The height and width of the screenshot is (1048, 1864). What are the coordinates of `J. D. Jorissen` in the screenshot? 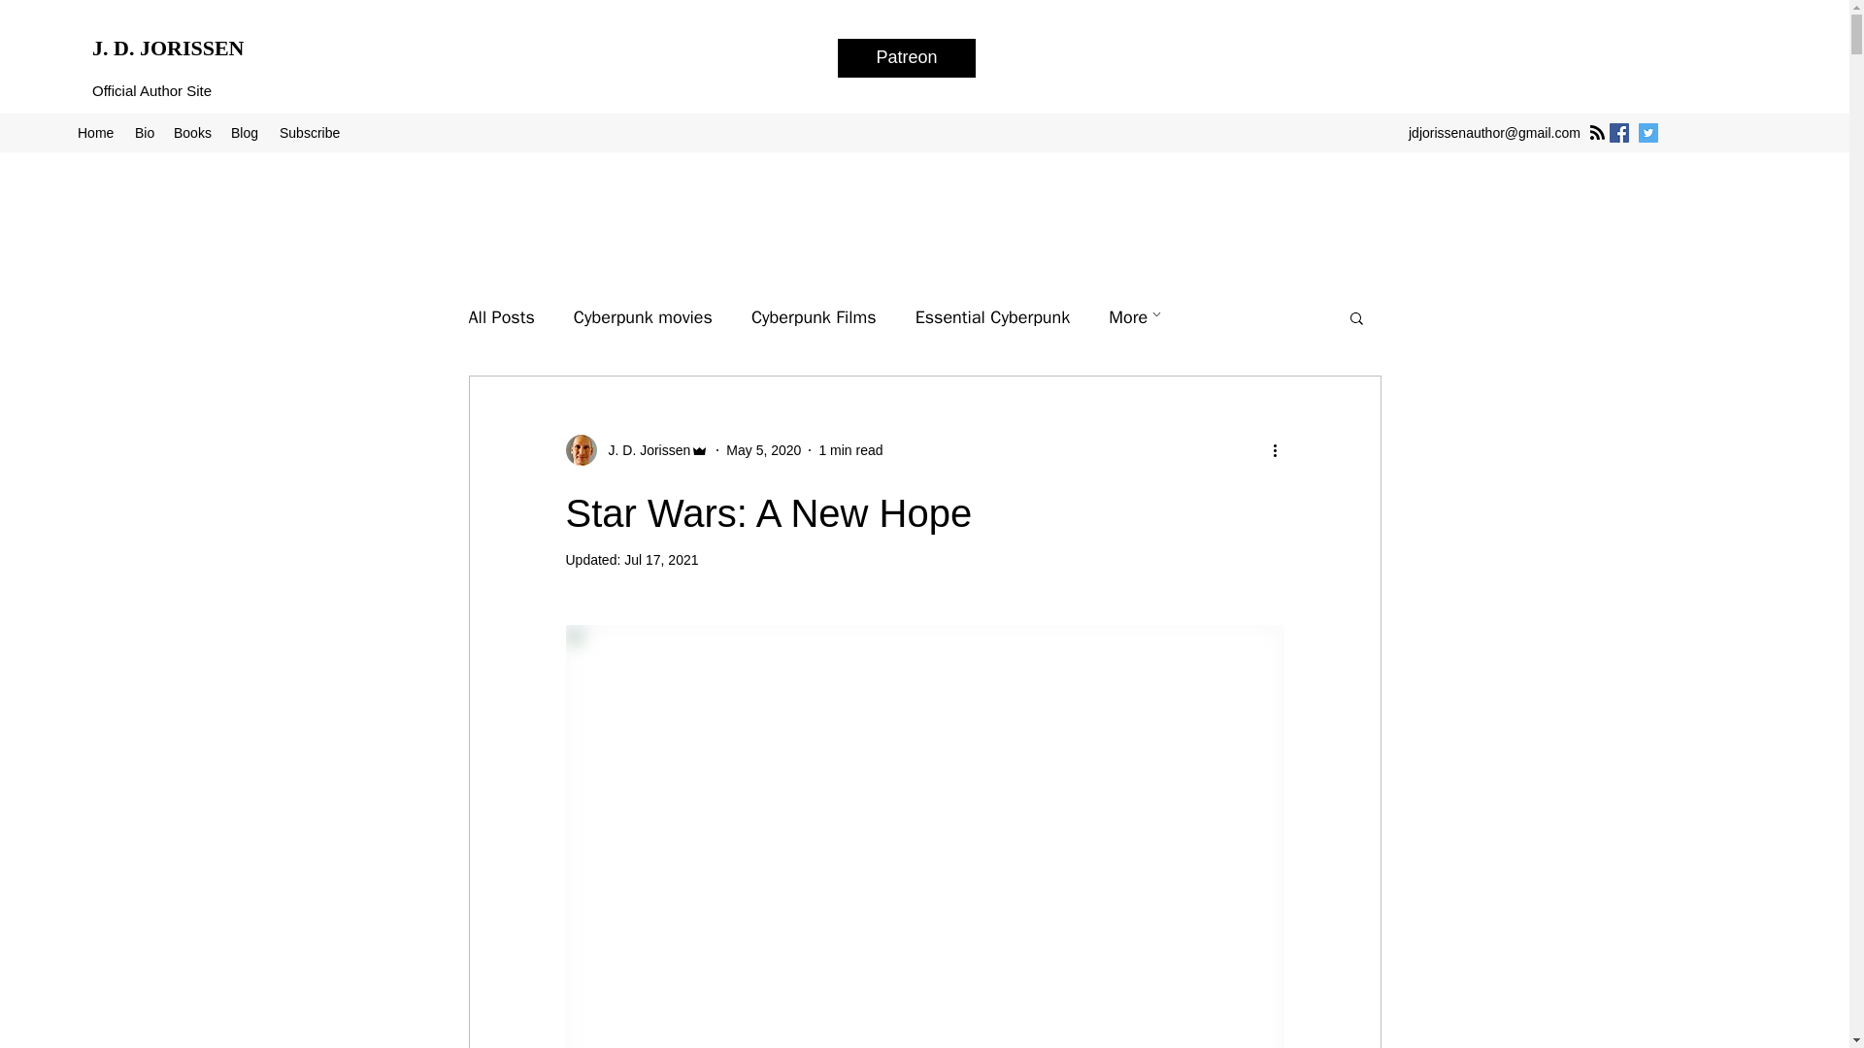 It's located at (636, 450).